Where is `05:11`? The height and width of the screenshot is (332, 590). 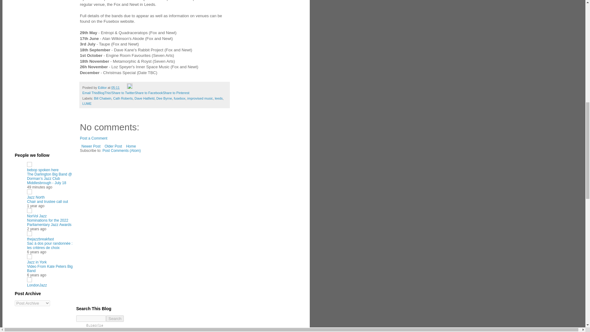
05:11 is located at coordinates (116, 87).